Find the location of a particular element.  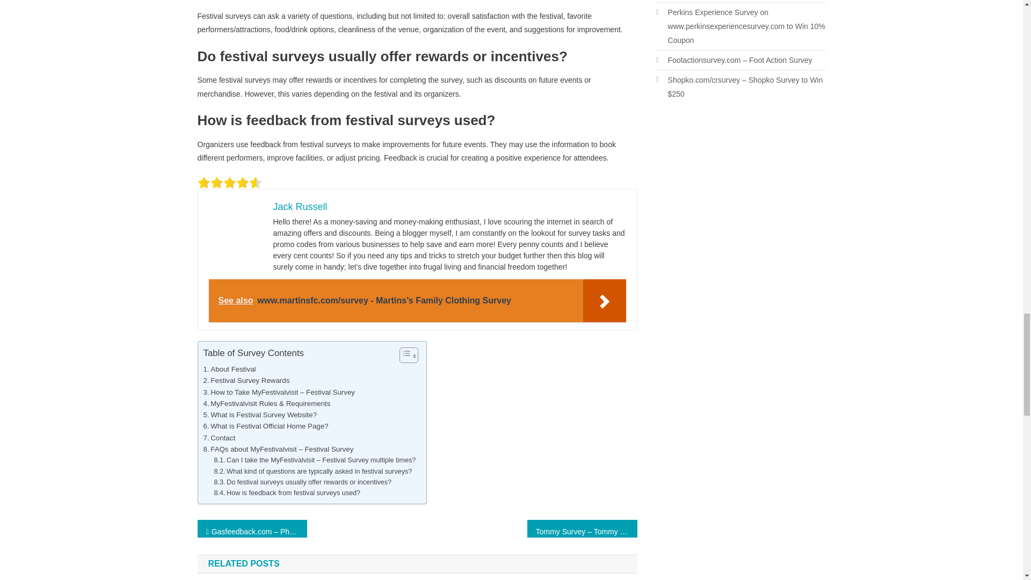

Do festival surveys usually offer rewards or incentives? is located at coordinates (302, 482).